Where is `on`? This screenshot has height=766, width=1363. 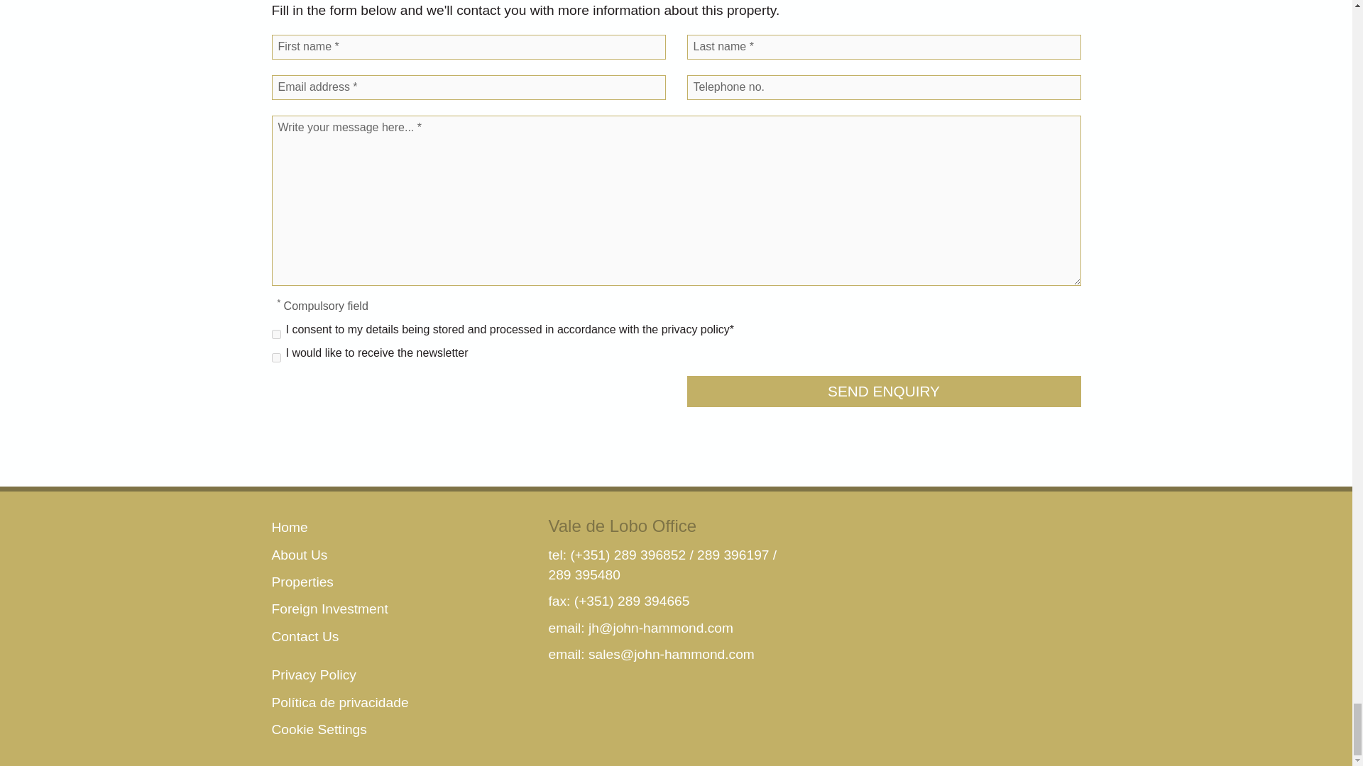 on is located at coordinates (275, 335).